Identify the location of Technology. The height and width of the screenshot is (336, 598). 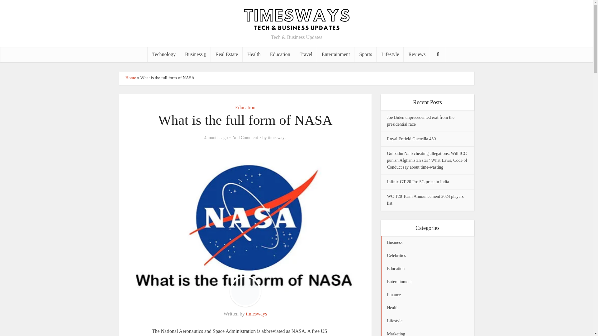
(164, 54).